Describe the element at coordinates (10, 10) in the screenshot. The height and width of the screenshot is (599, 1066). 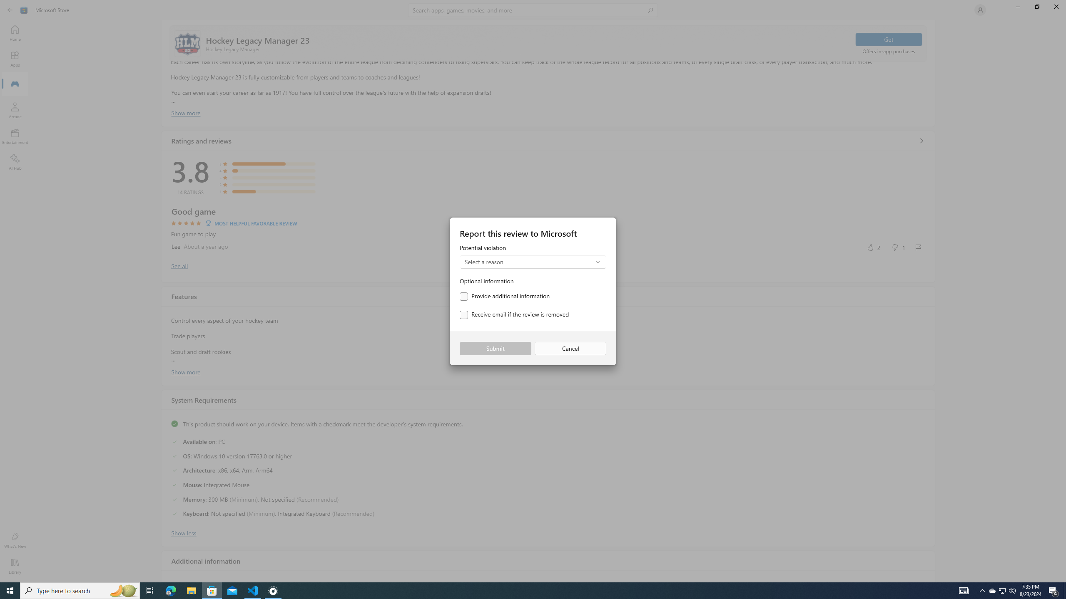
I see `Back` at that location.